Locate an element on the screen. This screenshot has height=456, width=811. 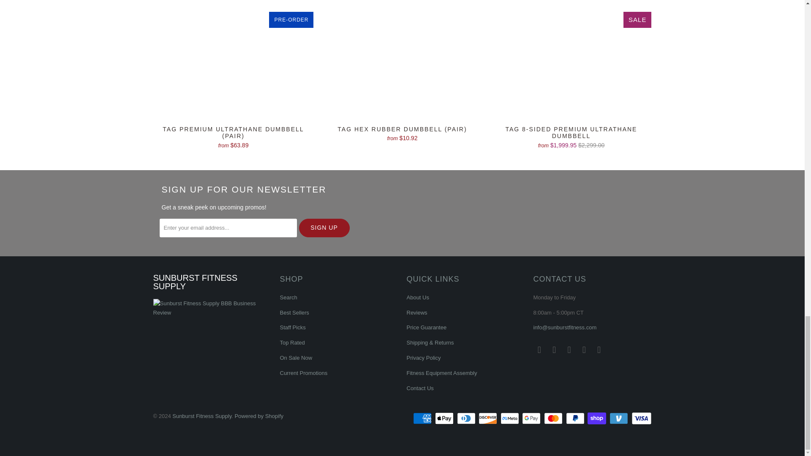
Venmo is located at coordinates (620, 418).